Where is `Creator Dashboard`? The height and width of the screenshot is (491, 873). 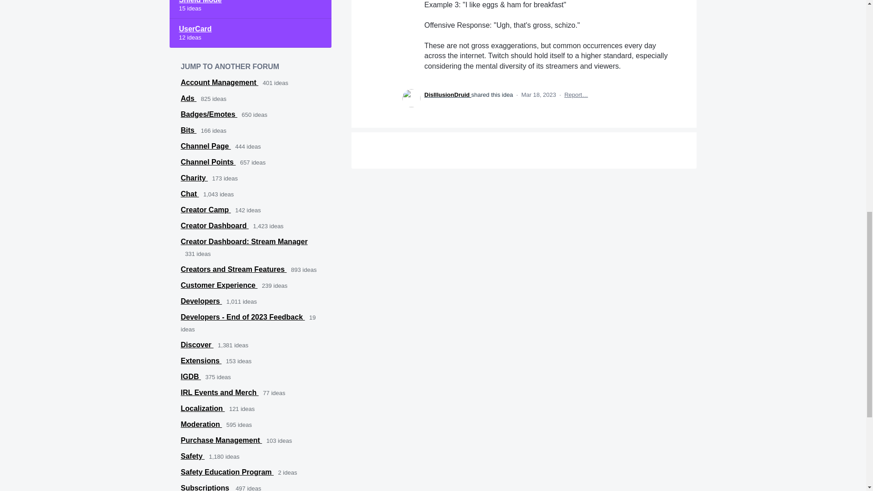
Creator Dashboard is located at coordinates (215, 225).